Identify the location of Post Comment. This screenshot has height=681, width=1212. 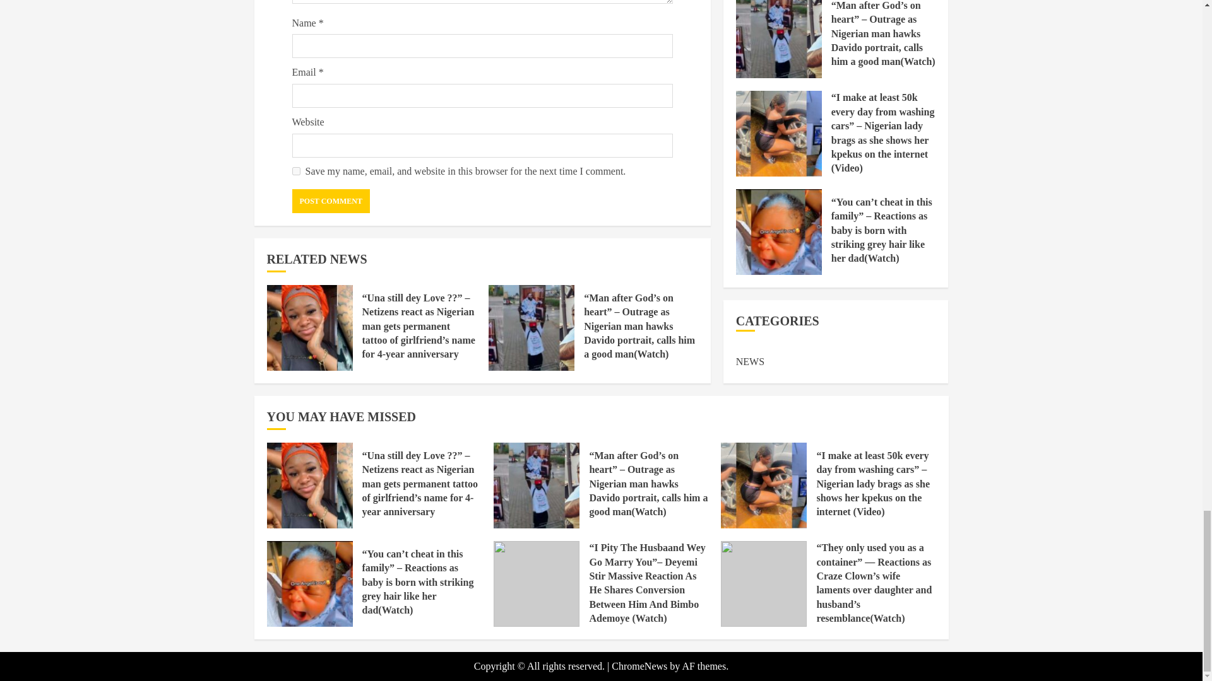
(331, 201).